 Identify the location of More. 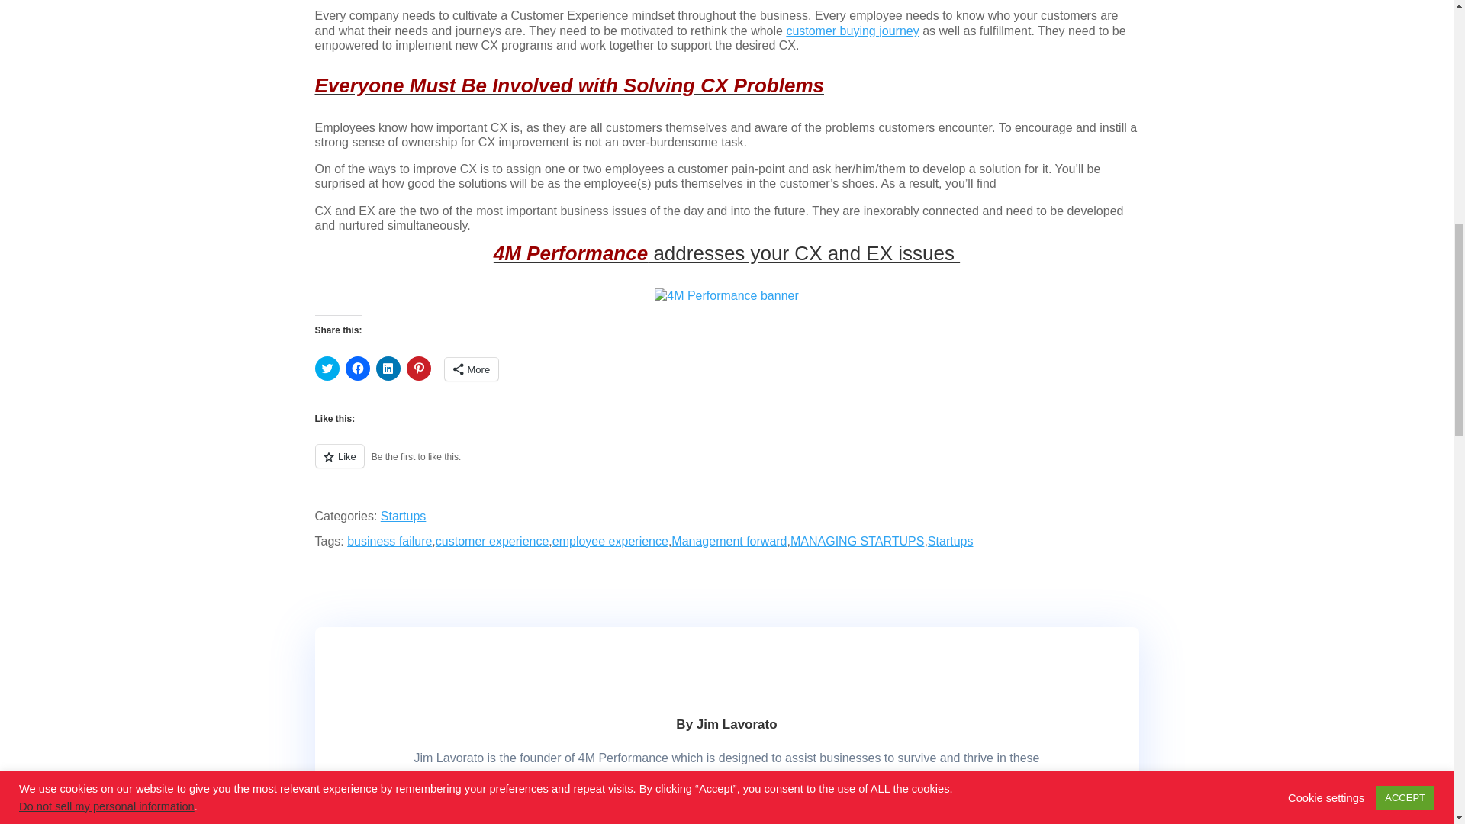
(470, 369).